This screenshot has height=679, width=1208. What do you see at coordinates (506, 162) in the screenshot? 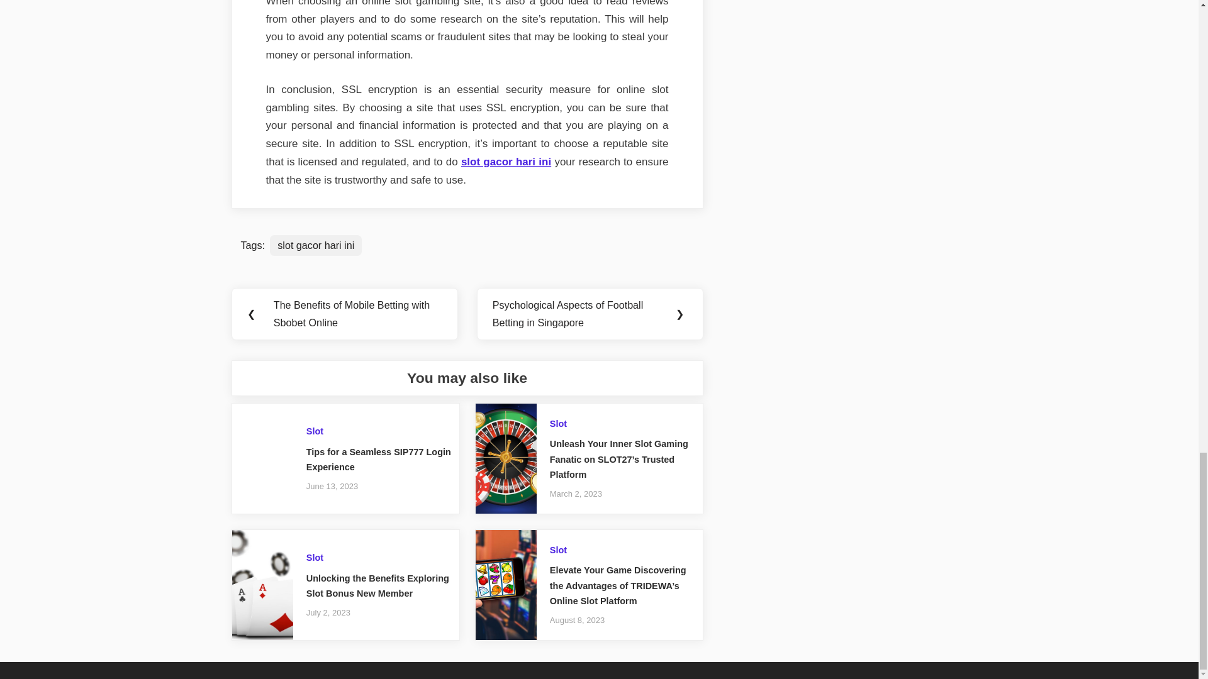
I see `slot gacor hari ini` at bounding box center [506, 162].